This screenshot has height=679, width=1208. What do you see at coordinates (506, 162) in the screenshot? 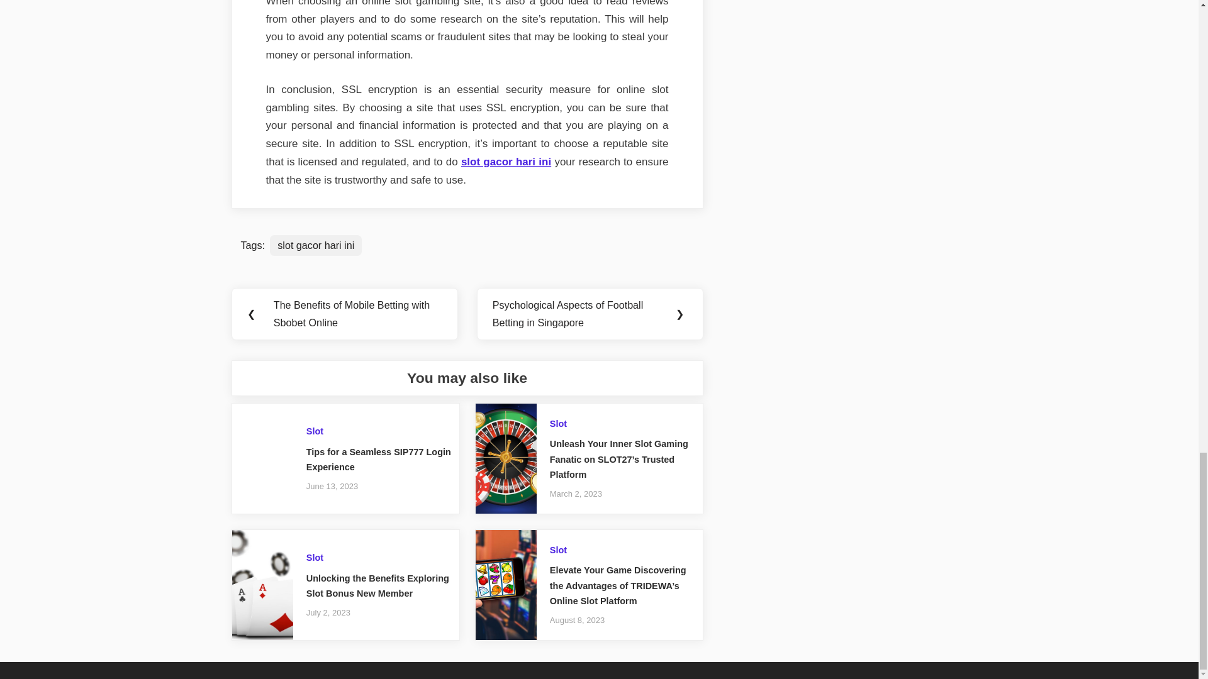
I see `slot gacor hari ini` at bounding box center [506, 162].